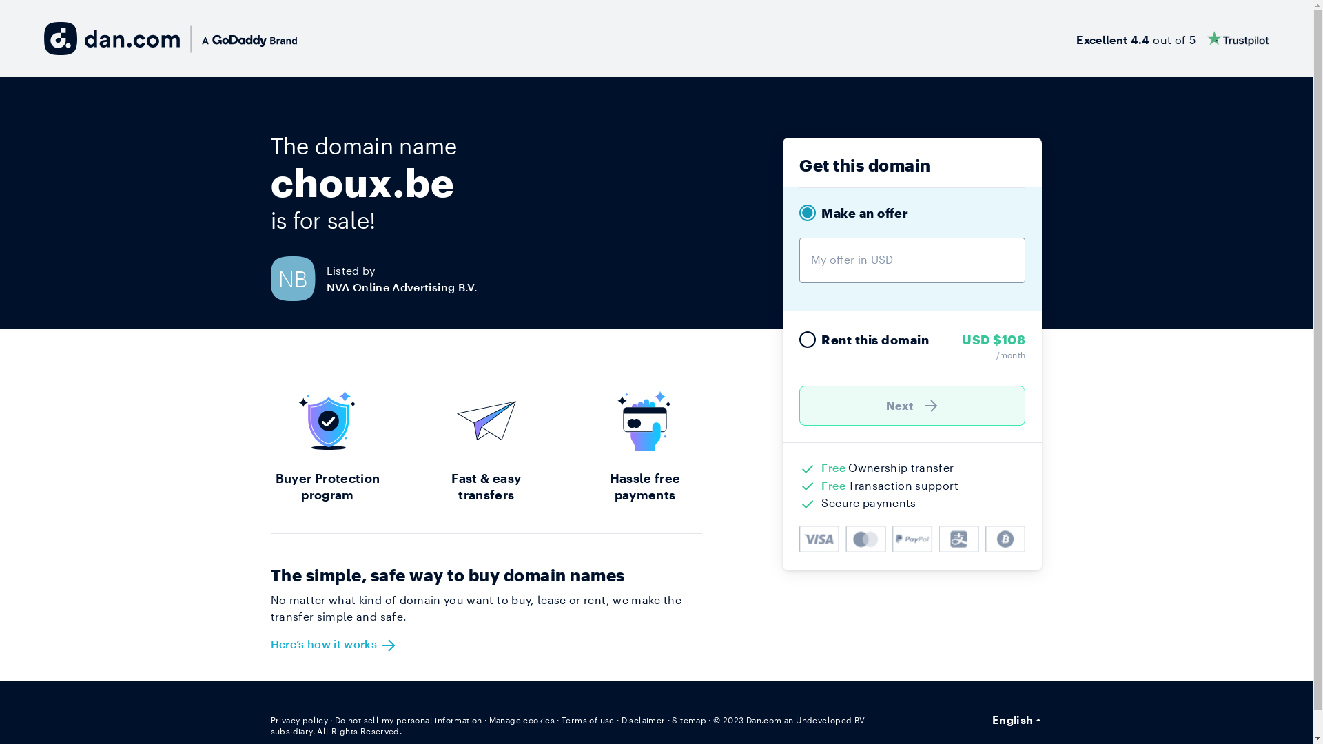  I want to click on Terms of use, so click(588, 720).